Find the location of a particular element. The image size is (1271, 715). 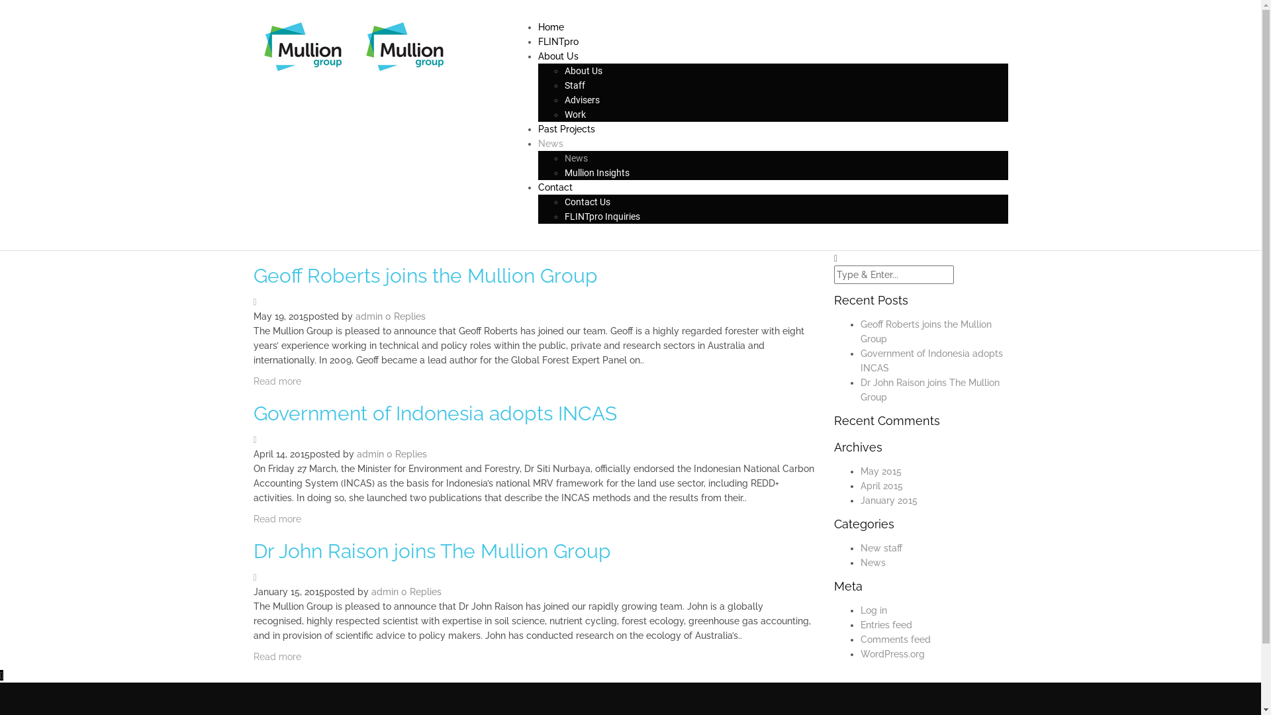

Contact is located at coordinates (555, 187).